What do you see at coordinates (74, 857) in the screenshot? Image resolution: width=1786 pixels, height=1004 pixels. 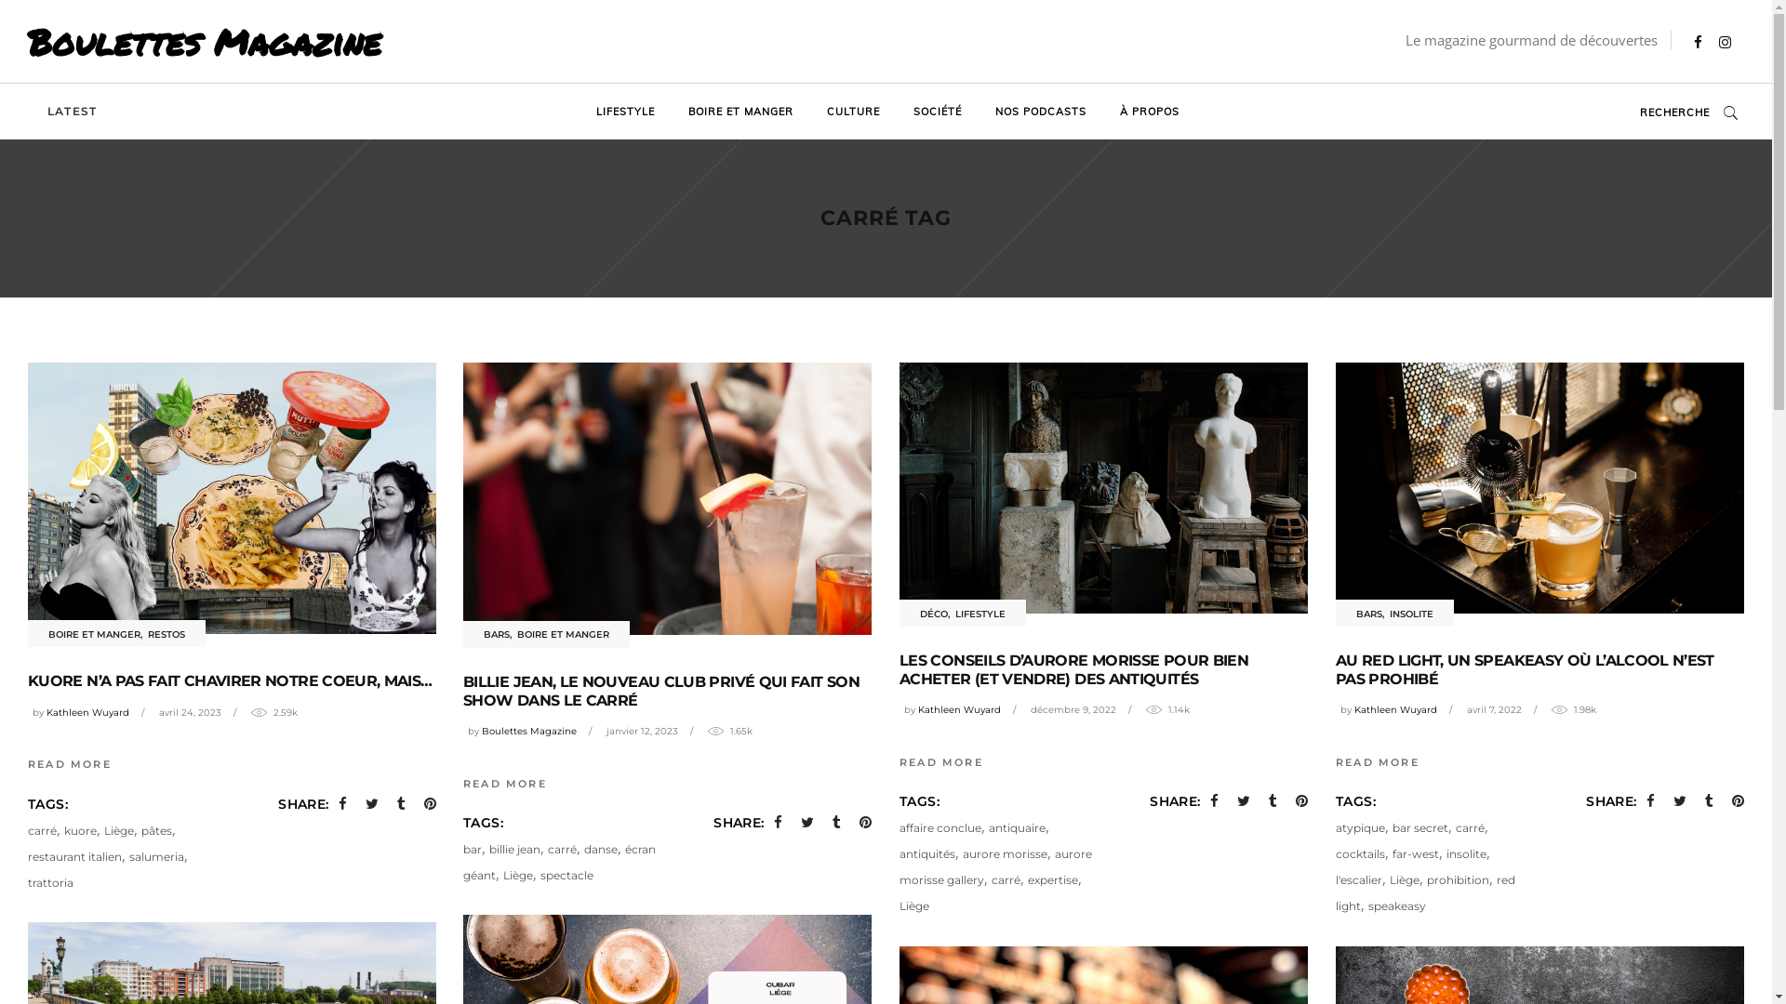 I see `restaurant italien` at bounding box center [74, 857].